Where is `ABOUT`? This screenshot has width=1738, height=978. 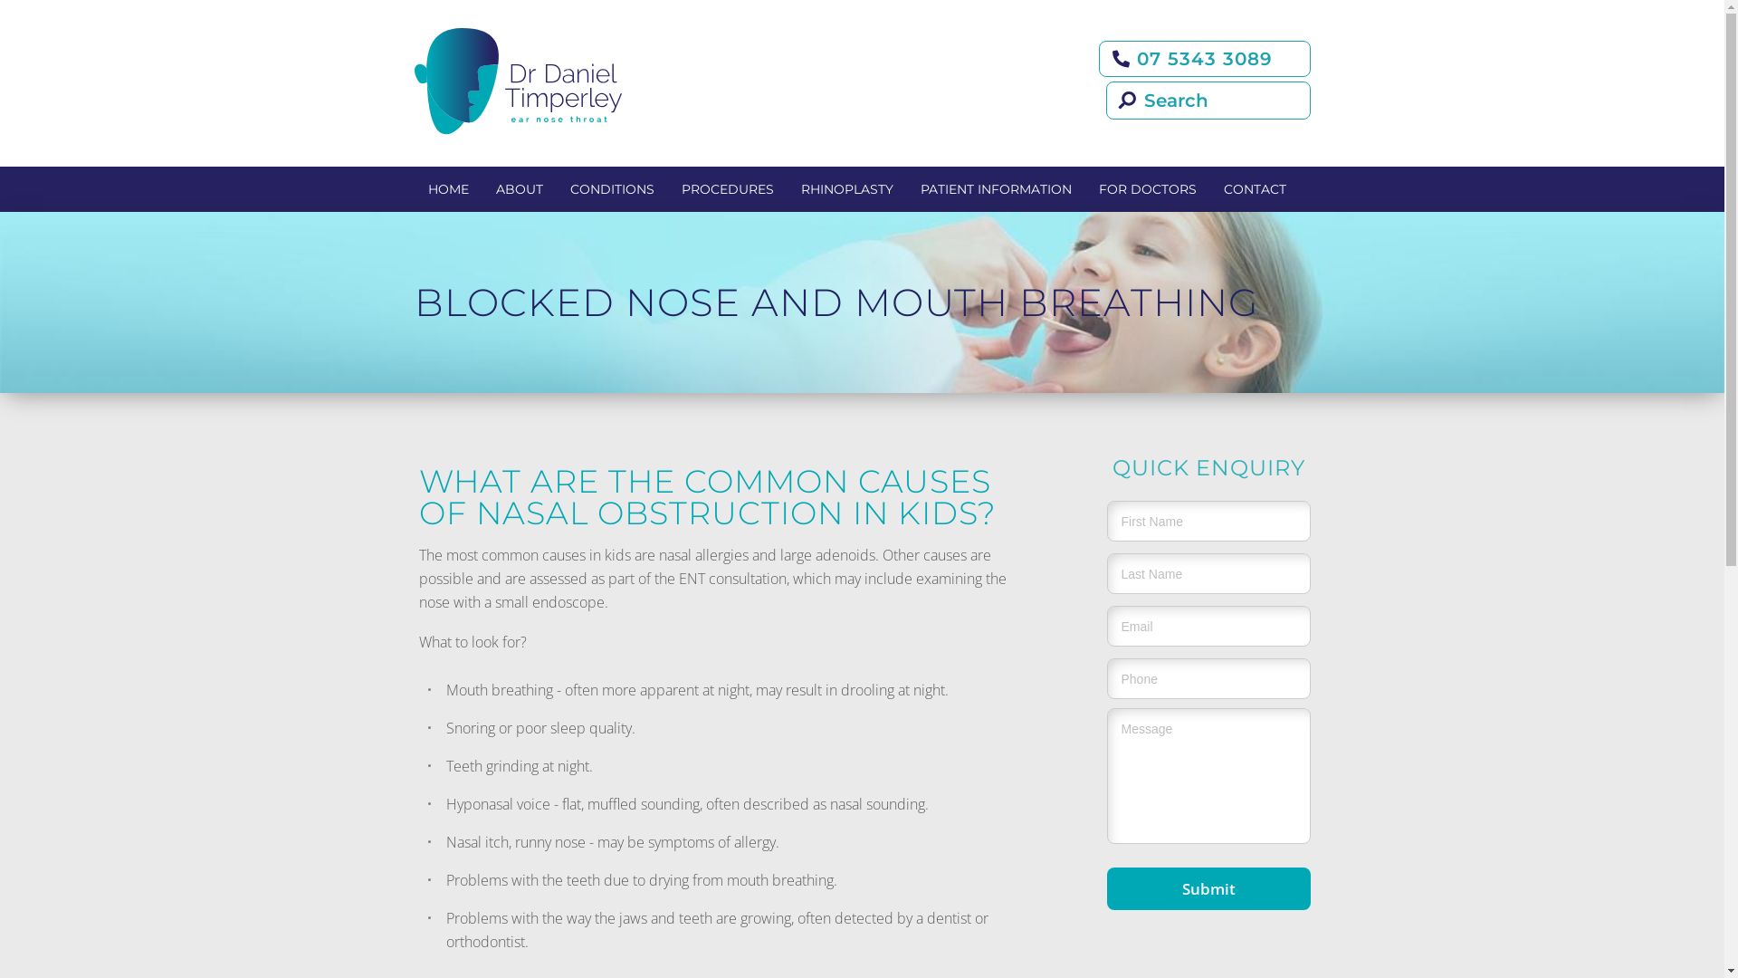
ABOUT is located at coordinates (519, 189).